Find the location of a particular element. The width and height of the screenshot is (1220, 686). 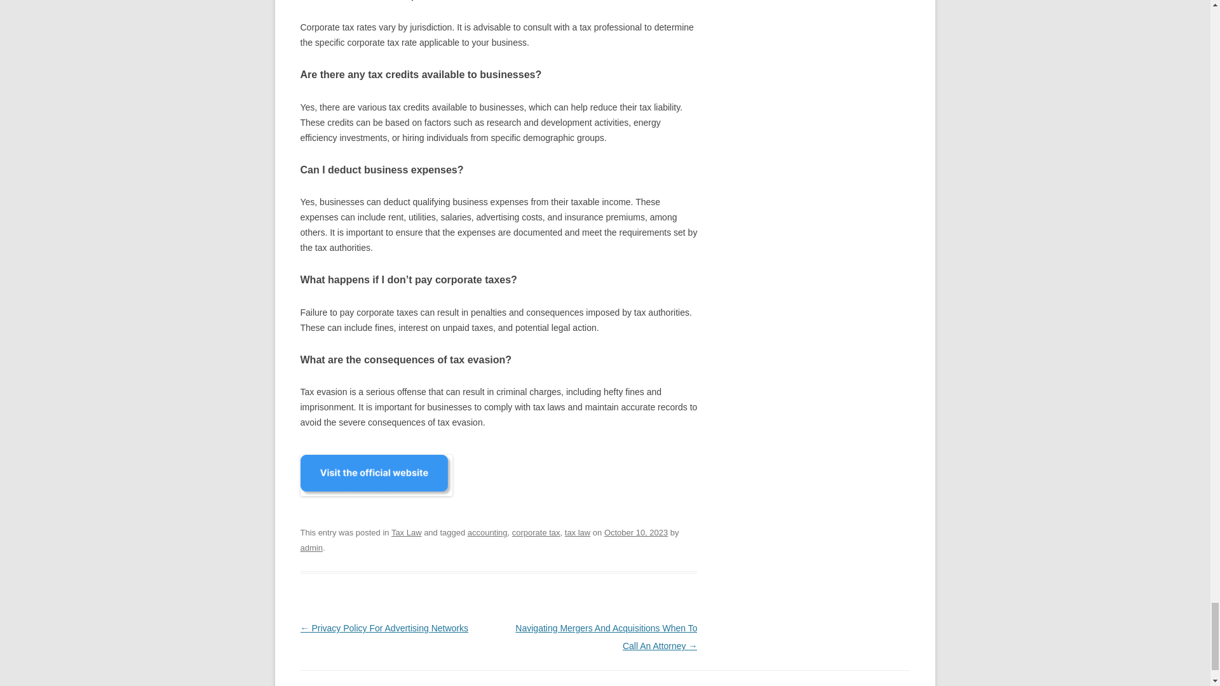

3:08 pm is located at coordinates (635, 532).